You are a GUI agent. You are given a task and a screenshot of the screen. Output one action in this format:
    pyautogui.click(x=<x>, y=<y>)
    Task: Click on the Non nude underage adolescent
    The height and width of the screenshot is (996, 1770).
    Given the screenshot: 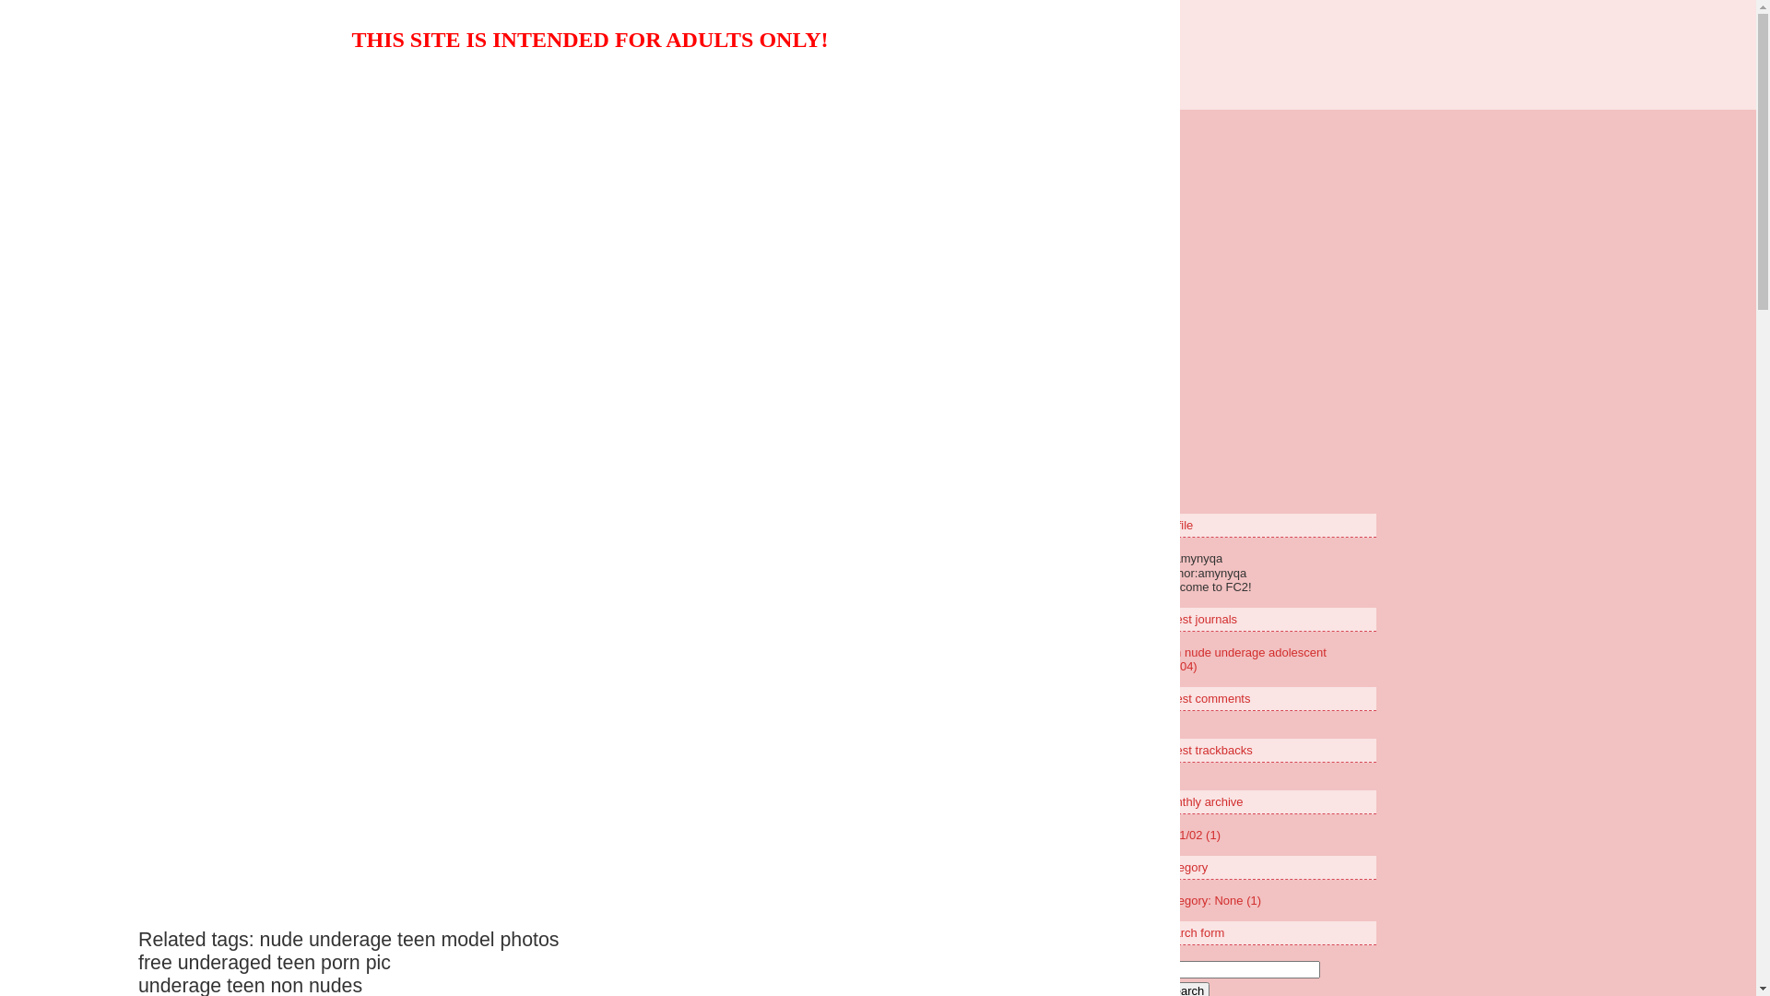 What is the action you would take?
    pyautogui.click(x=529, y=179)
    